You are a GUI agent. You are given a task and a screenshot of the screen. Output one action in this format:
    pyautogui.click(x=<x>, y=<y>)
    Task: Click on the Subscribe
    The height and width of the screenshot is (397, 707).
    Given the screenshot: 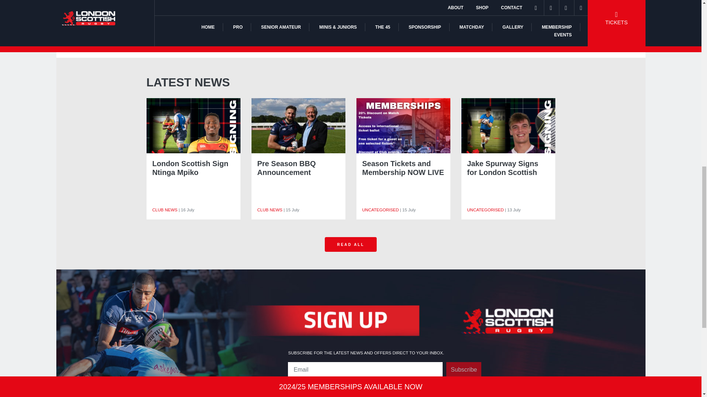 What is the action you would take?
    pyautogui.click(x=464, y=370)
    